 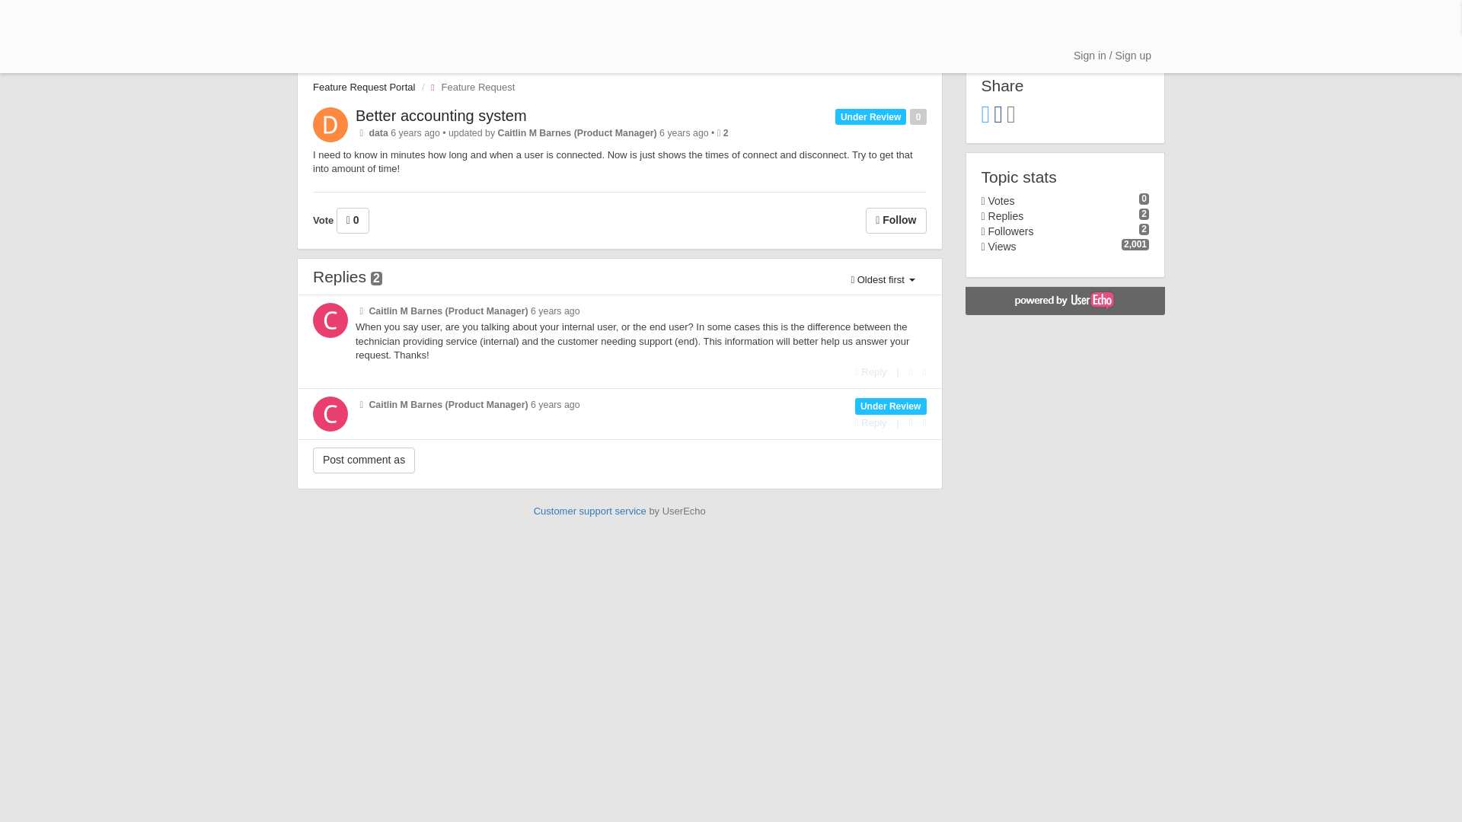 What do you see at coordinates (364, 87) in the screenshot?
I see `Feature Request Portal` at bounding box center [364, 87].